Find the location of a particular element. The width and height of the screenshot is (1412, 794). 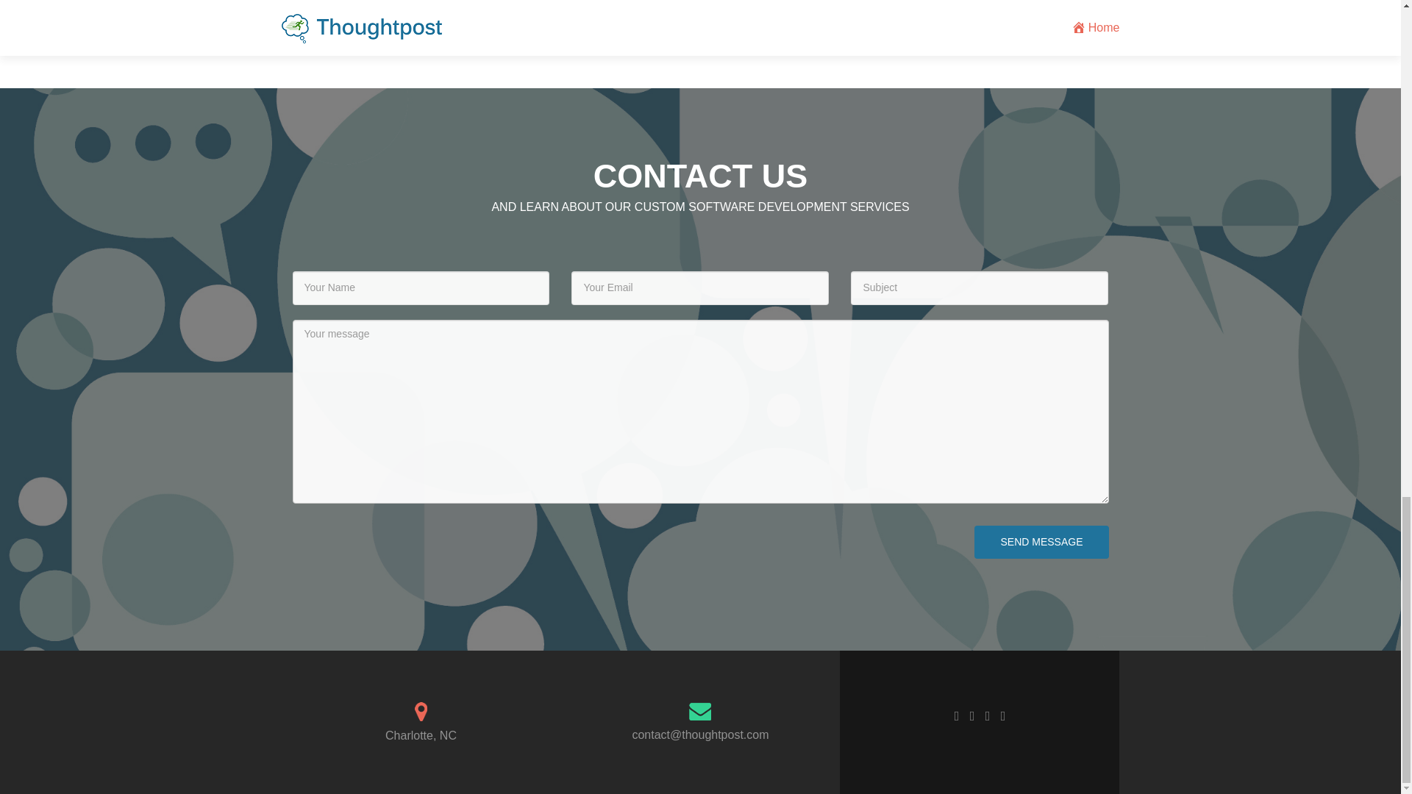

SEND MESSAGE is located at coordinates (1041, 543).